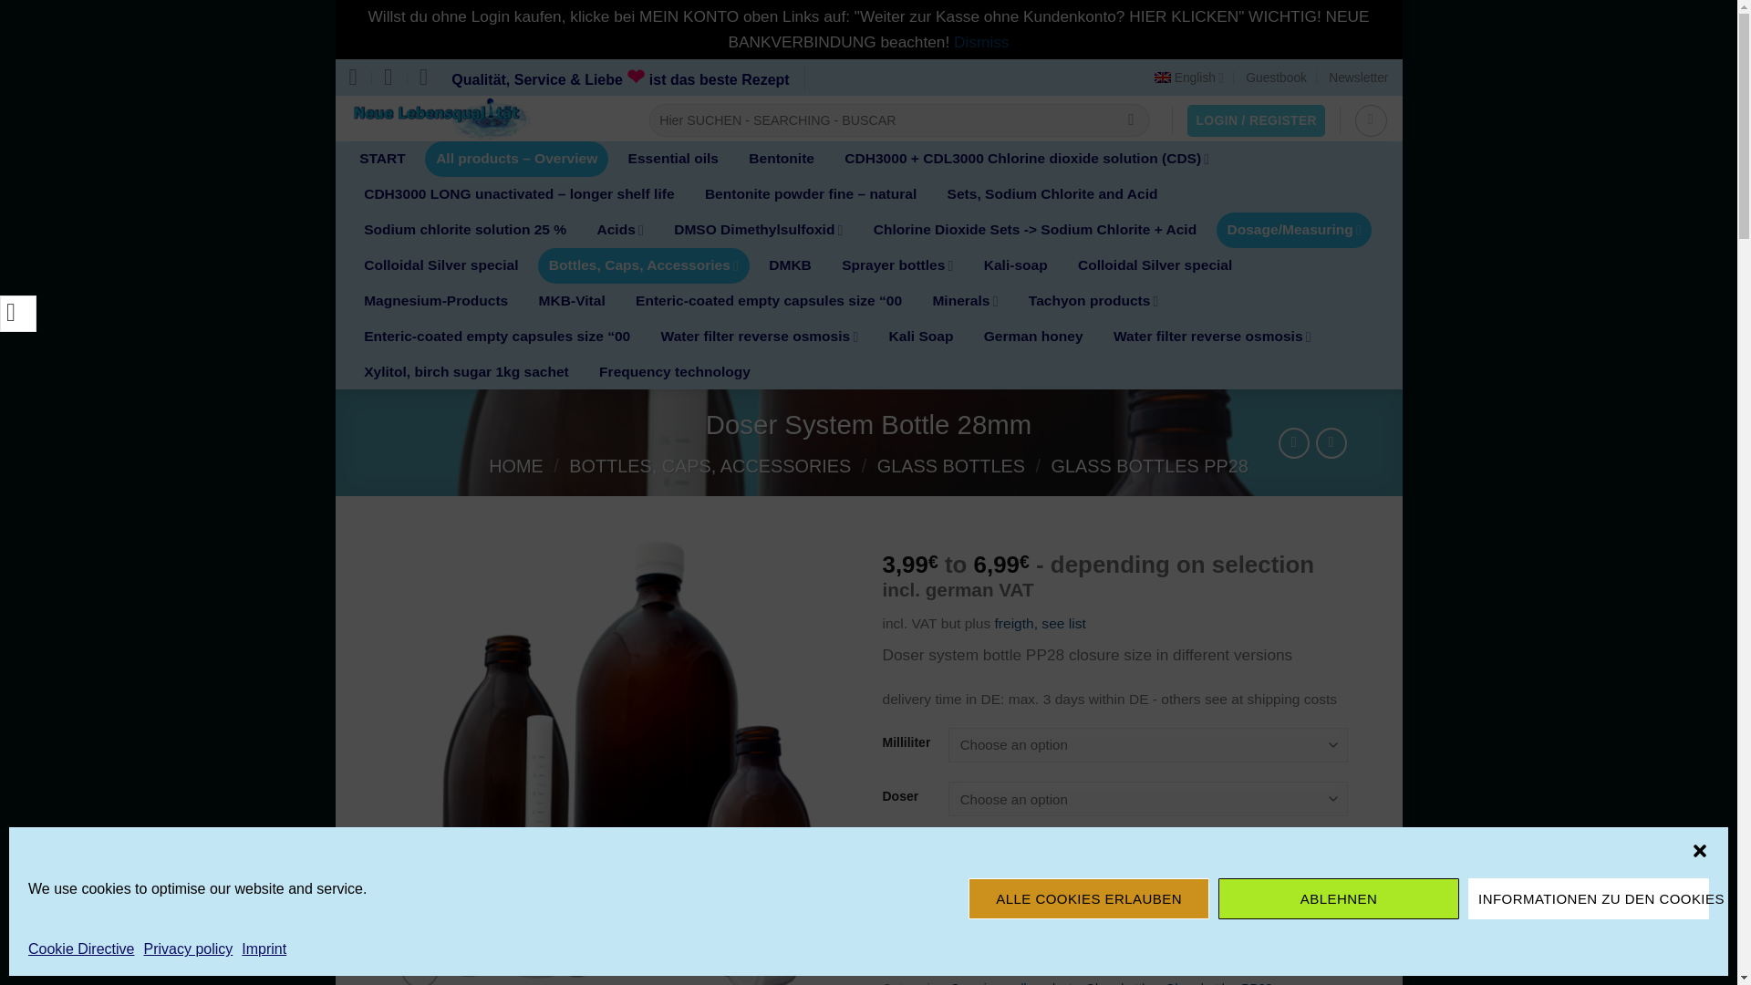  What do you see at coordinates (382, 159) in the screenshot?
I see `START` at bounding box center [382, 159].